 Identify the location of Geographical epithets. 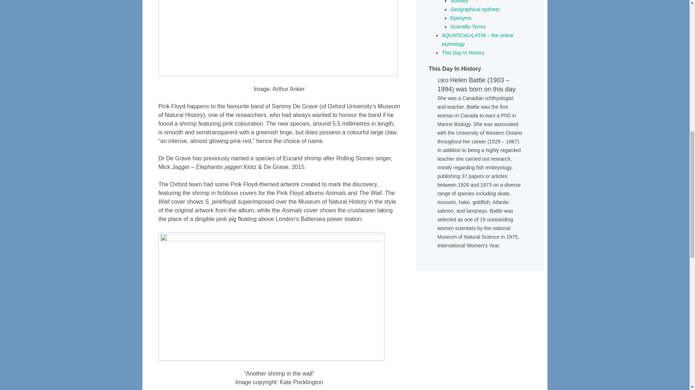
(475, 9).